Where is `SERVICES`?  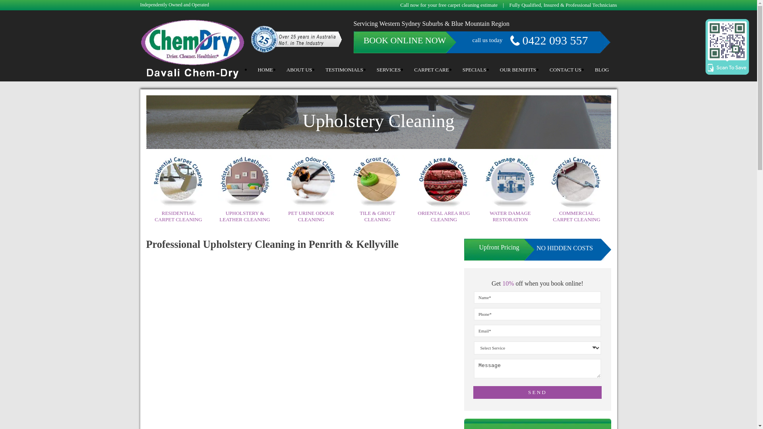 SERVICES is located at coordinates (389, 71).